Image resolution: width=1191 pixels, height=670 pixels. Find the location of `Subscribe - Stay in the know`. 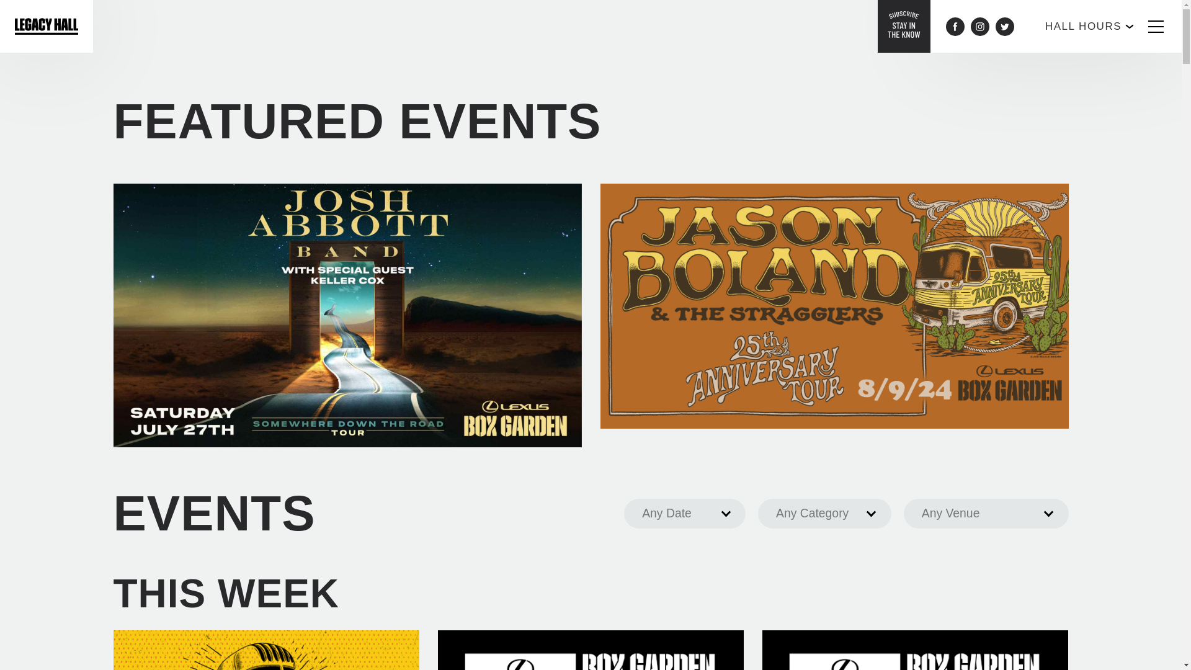

Subscribe - Stay in the know is located at coordinates (904, 26).